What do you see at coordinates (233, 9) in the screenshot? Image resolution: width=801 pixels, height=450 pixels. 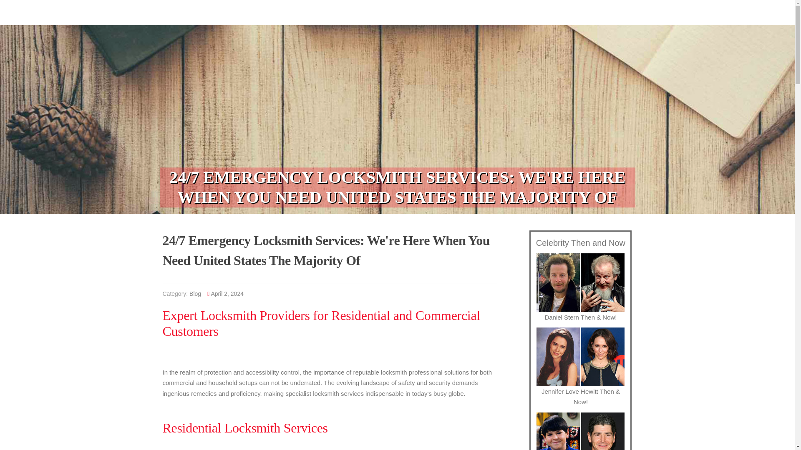 I see `CARLOCKOUTS72716.COLLECTBLOGS.COM` at bounding box center [233, 9].